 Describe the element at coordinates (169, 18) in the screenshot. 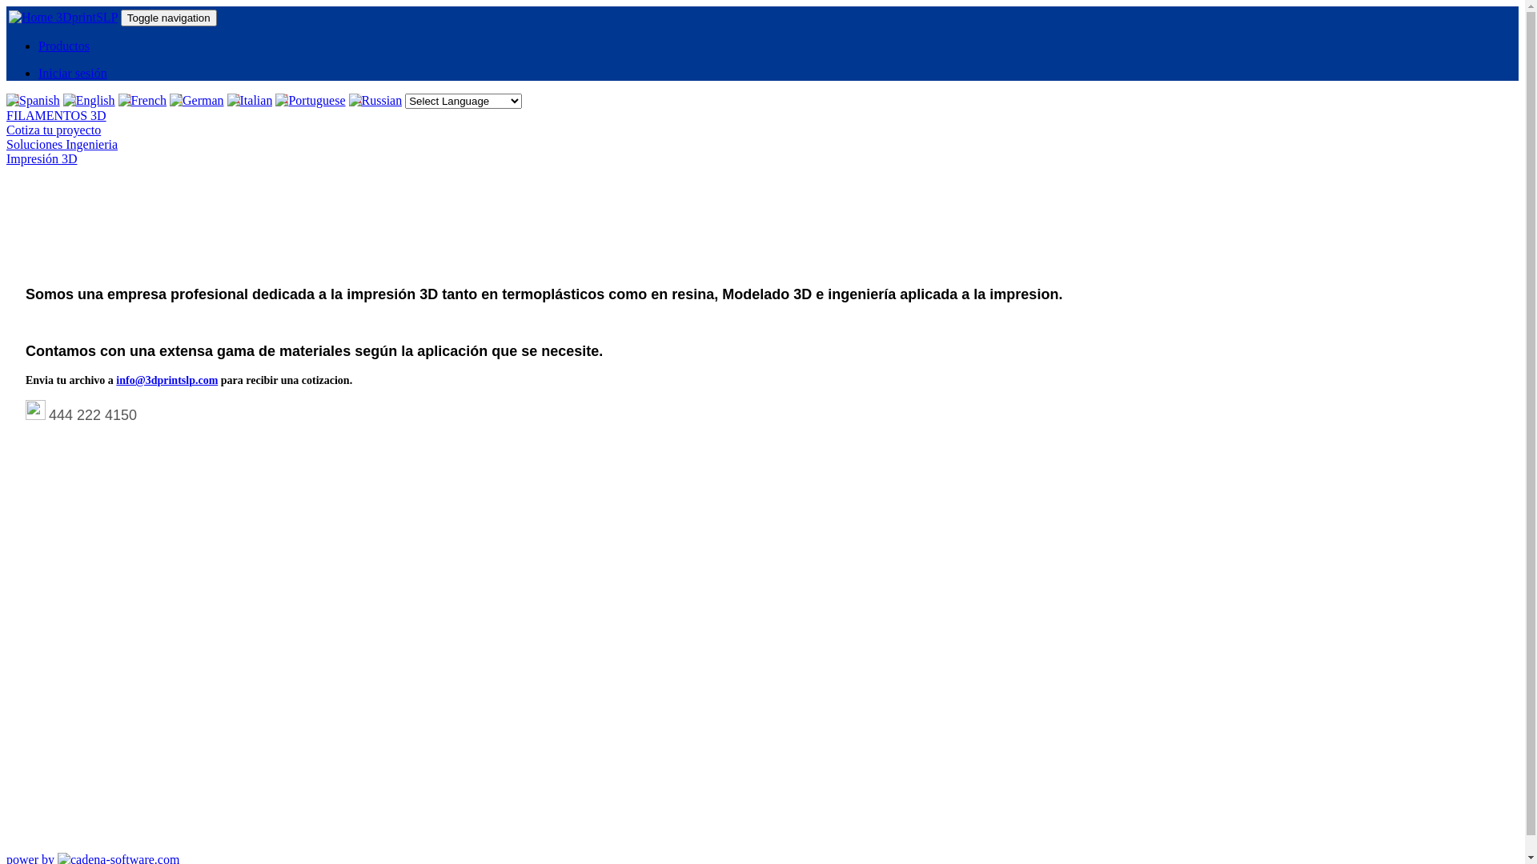

I see `Toggle navigation` at that location.